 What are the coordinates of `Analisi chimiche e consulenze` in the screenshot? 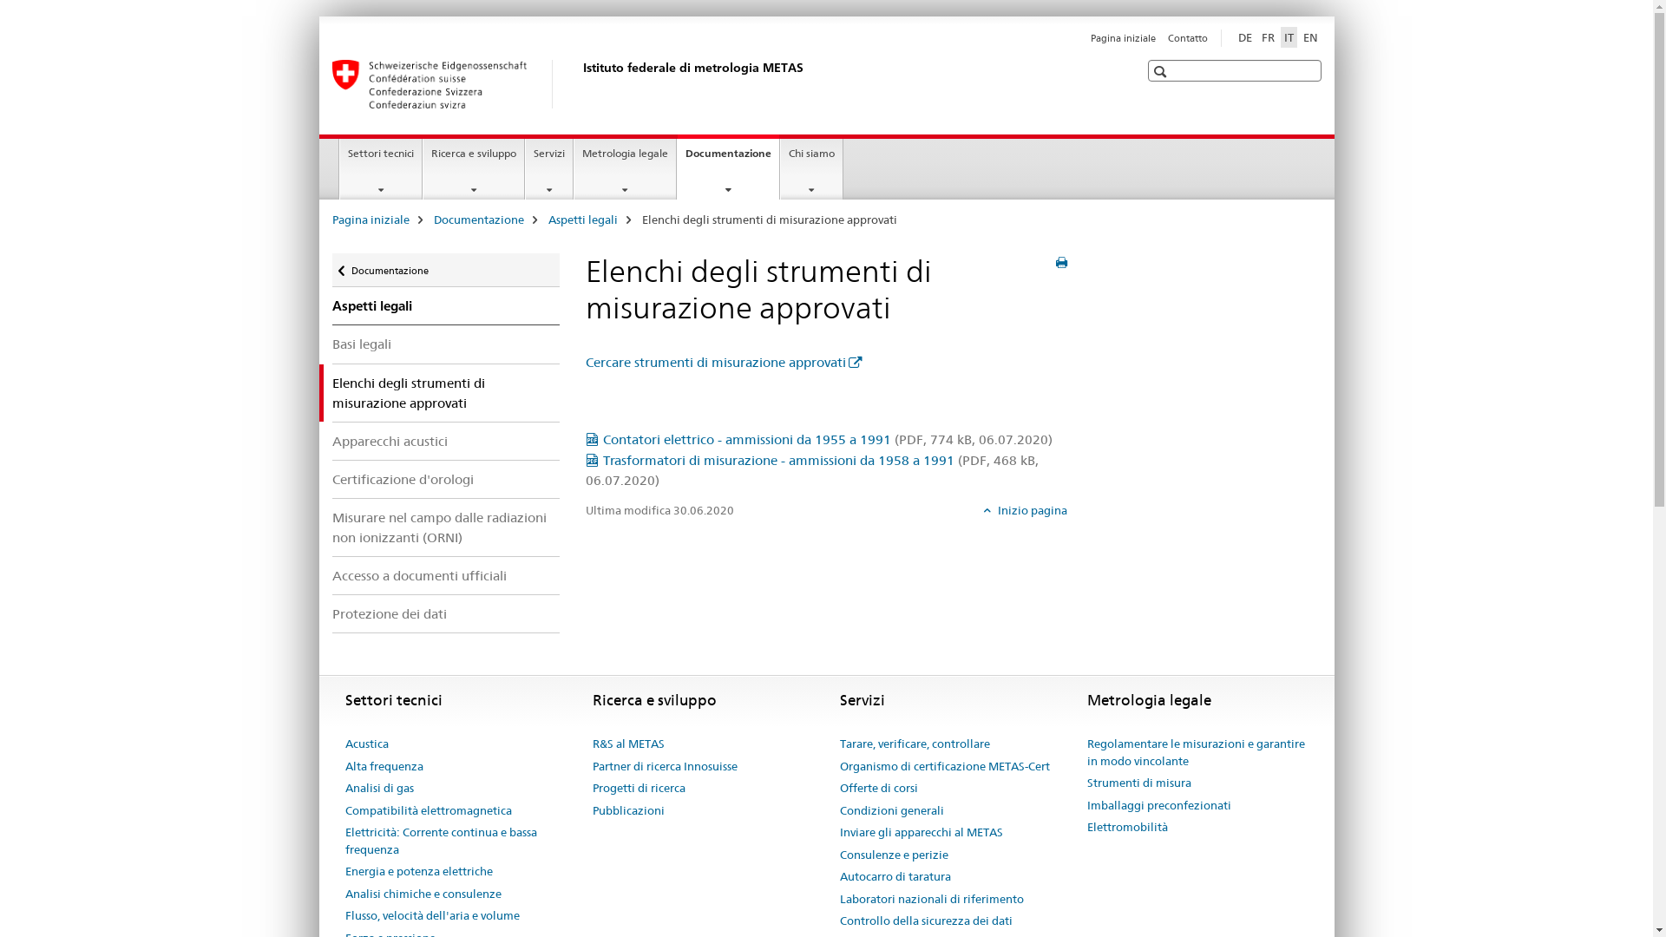 It's located at (423, 894).